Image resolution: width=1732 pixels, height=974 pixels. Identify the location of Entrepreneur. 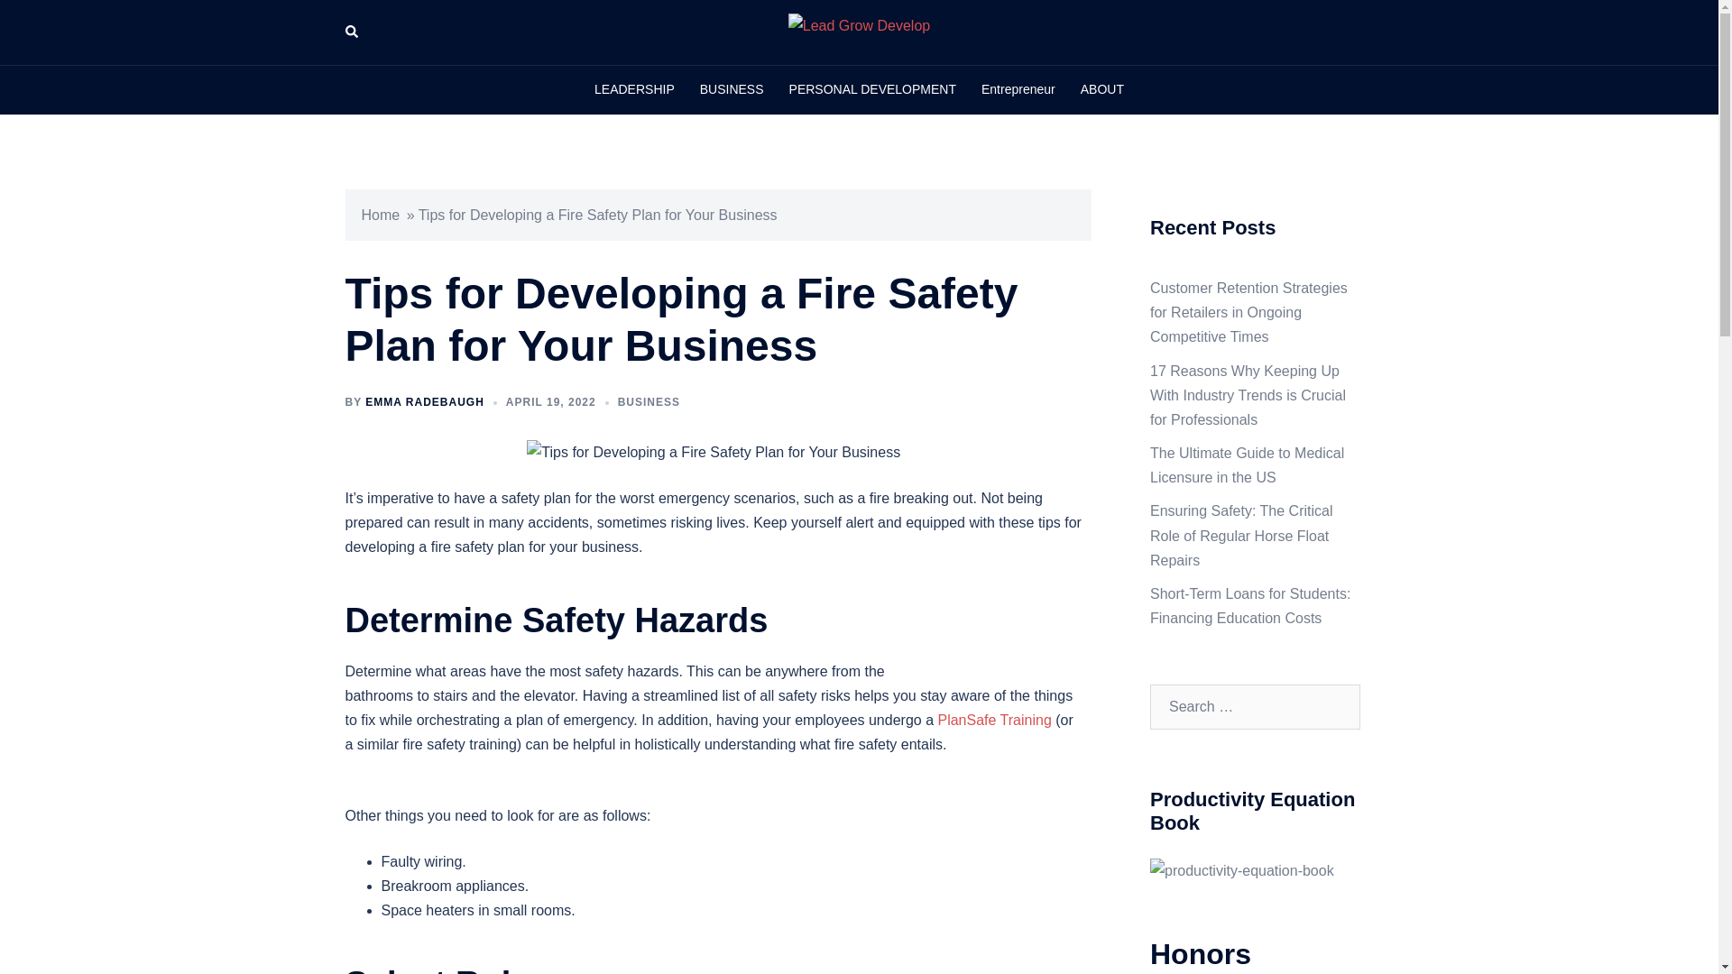
(1018, 90).